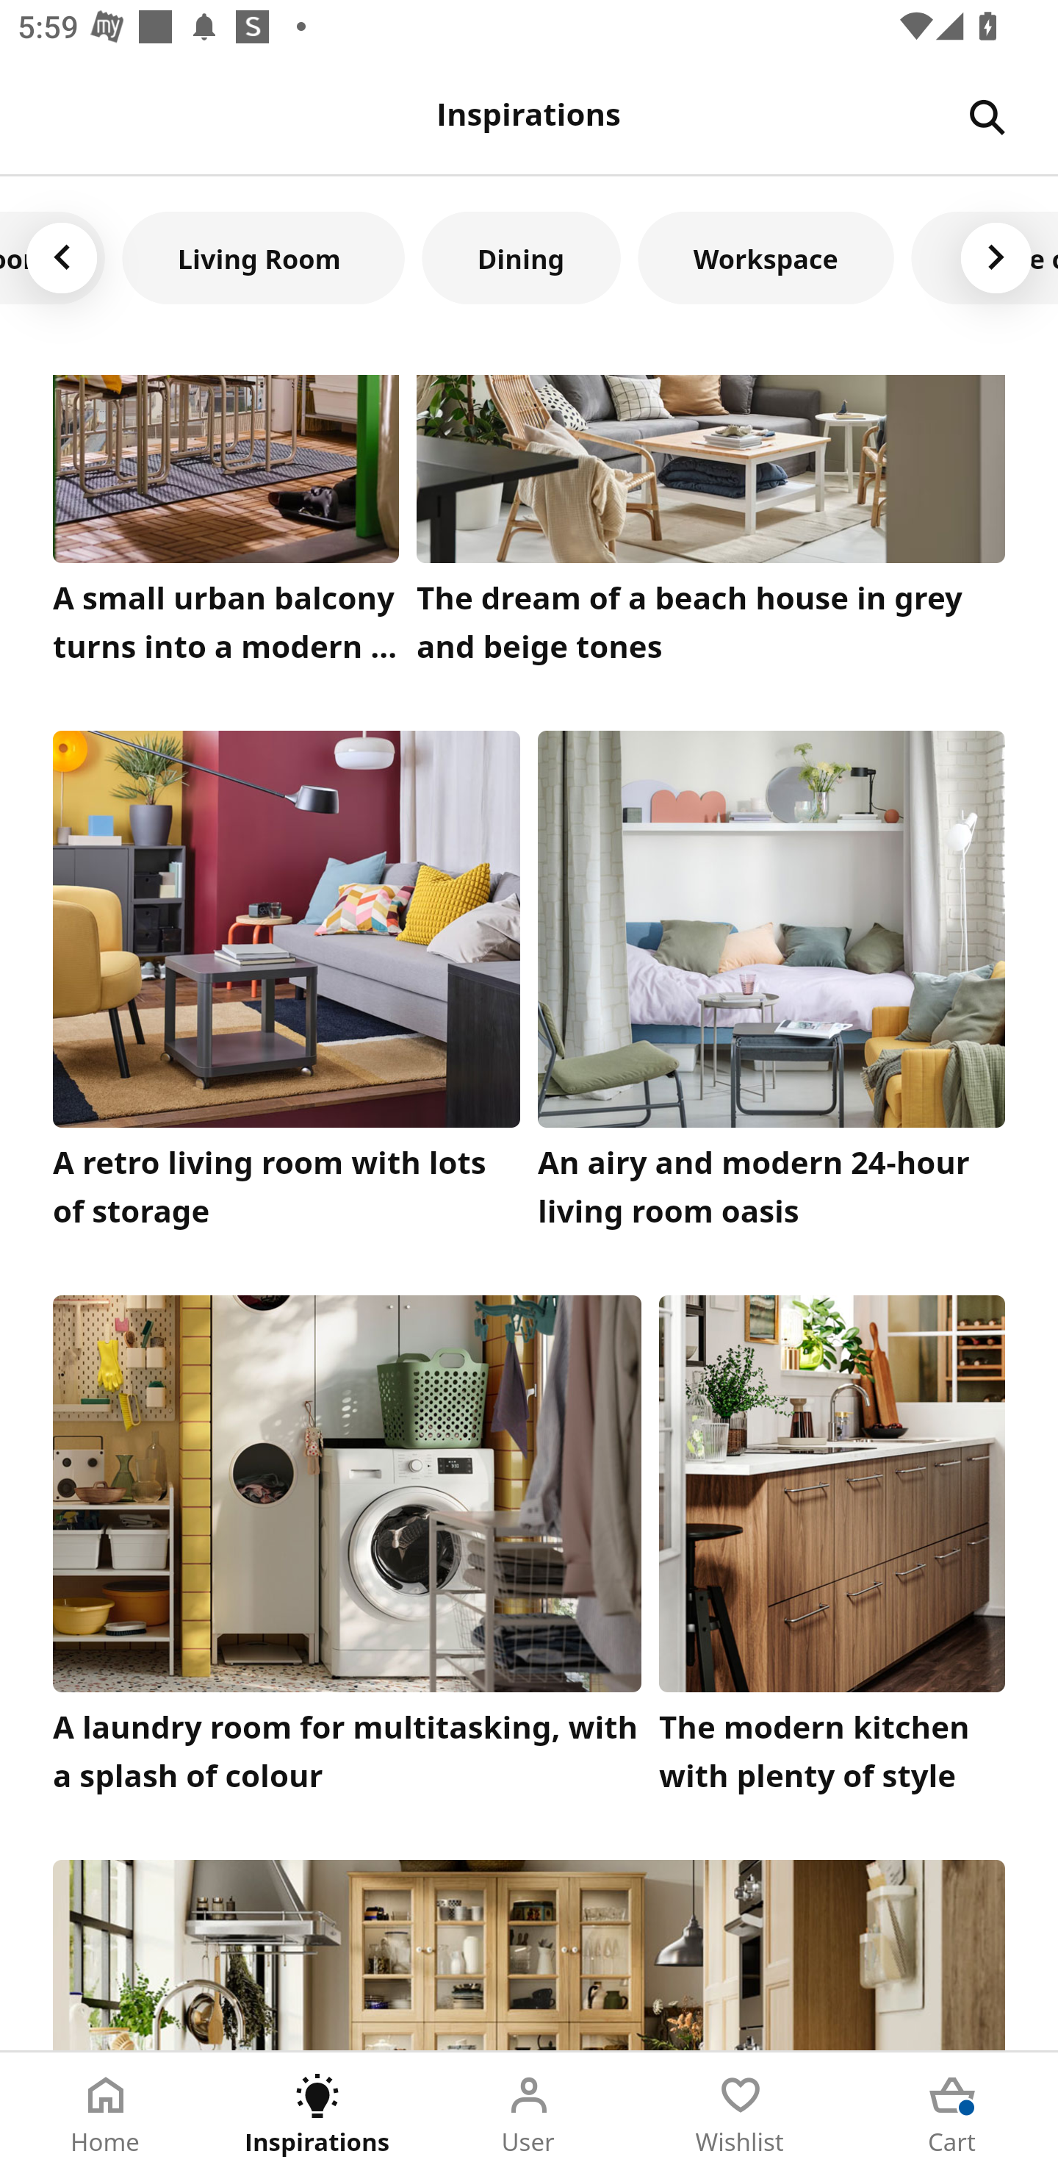  I want to click on User
Tab 3 of 5, so click(529, 2114).